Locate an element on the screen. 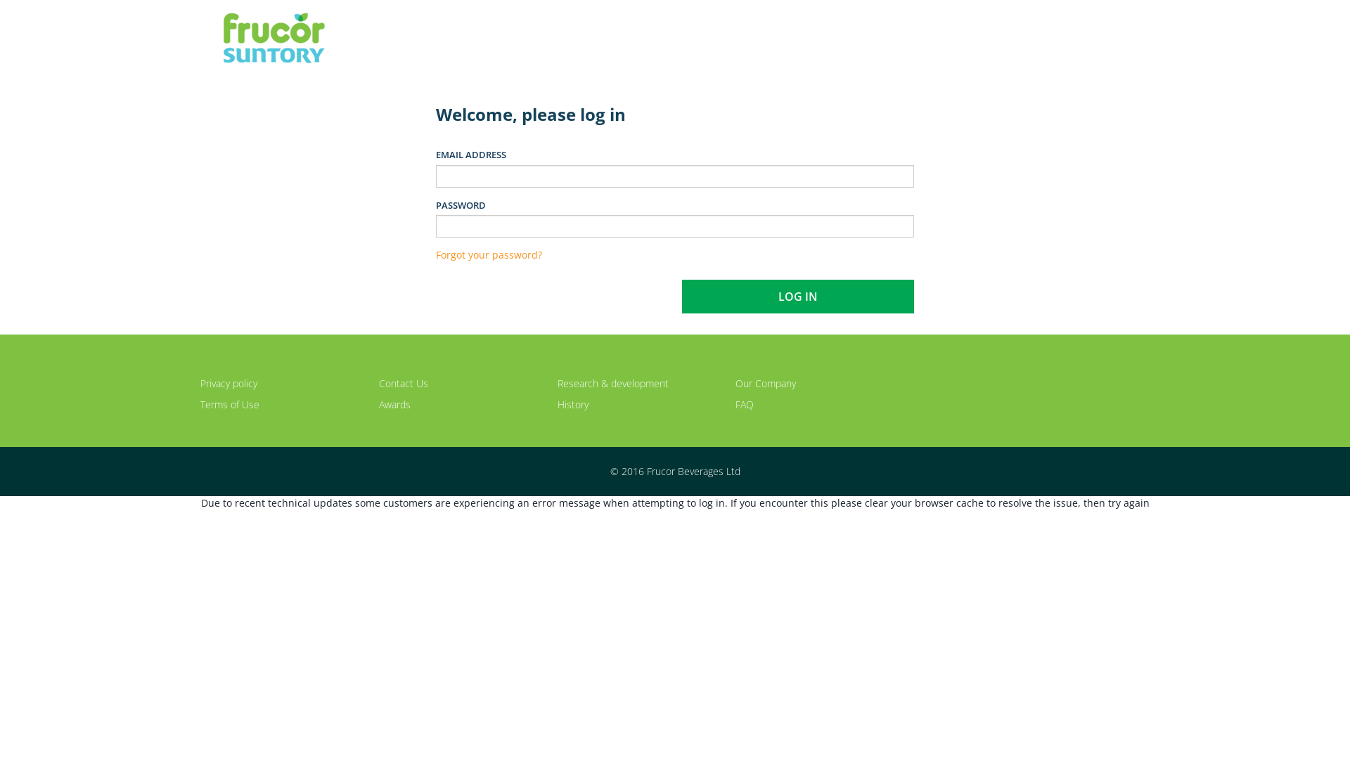 This screenshot has height=759, width=1350. LOG IN is located at coordinates (798, 297).